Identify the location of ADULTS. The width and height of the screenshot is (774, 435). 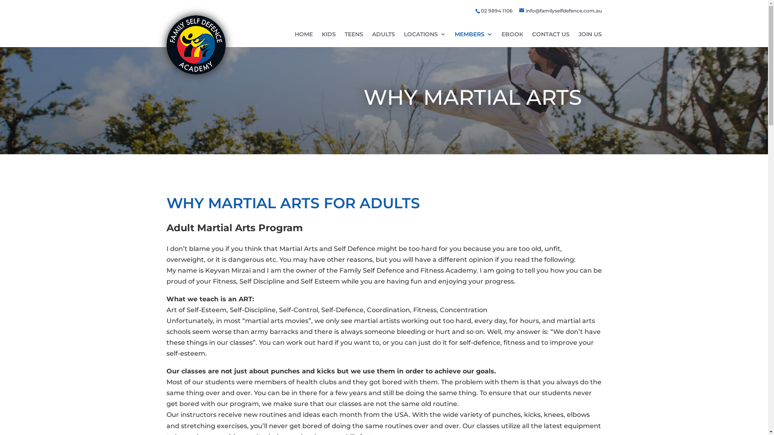
(383, 39).